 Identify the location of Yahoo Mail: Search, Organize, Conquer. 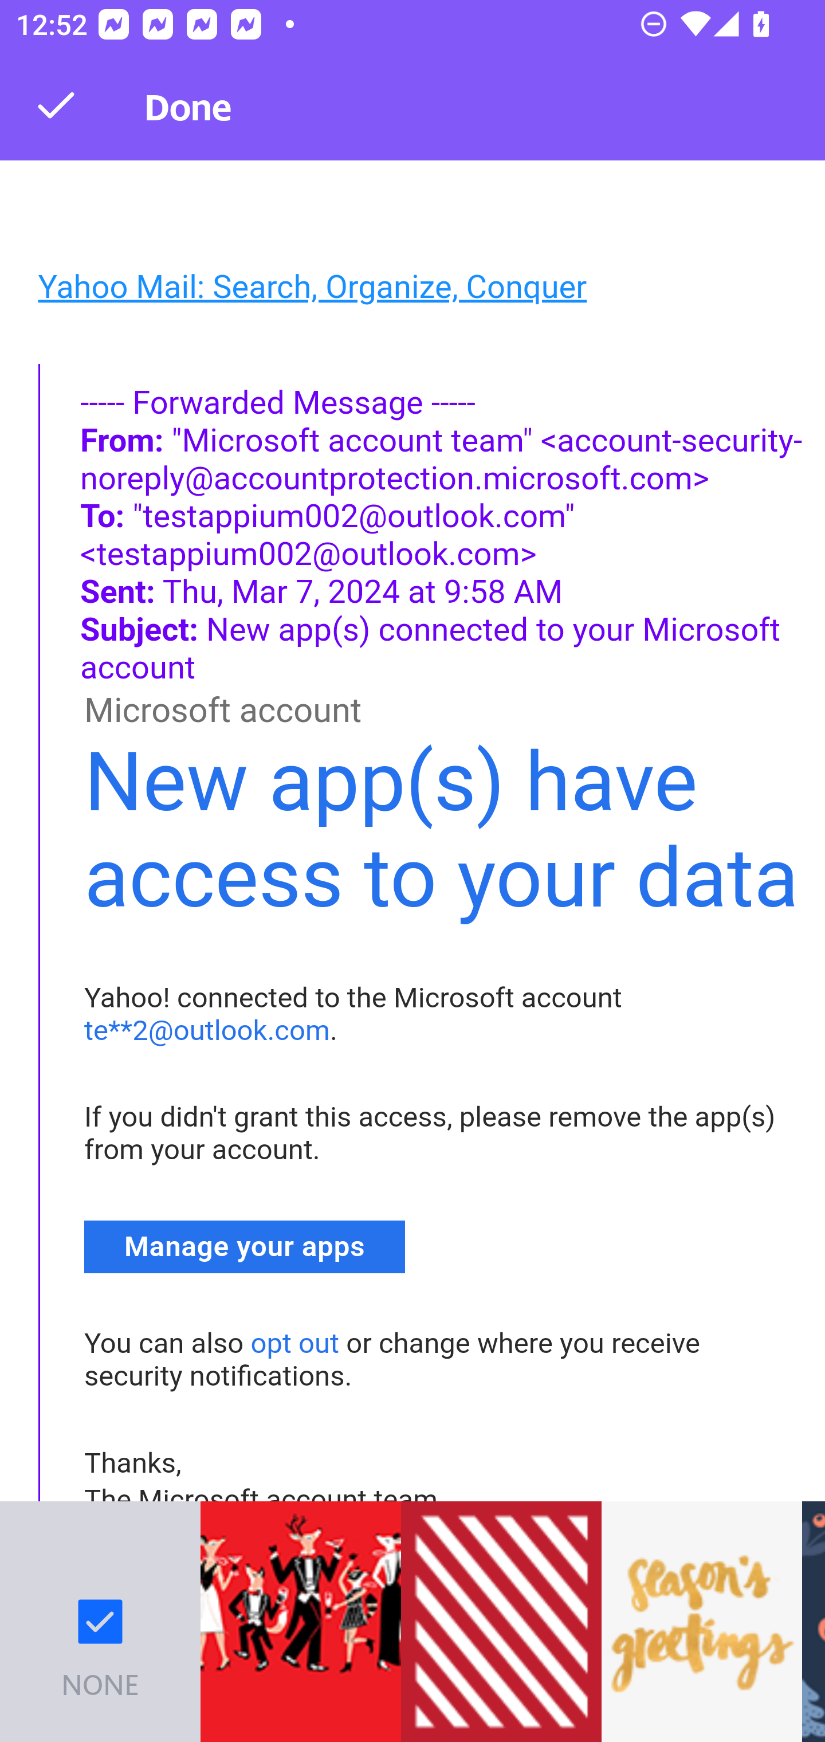
(312, 287).